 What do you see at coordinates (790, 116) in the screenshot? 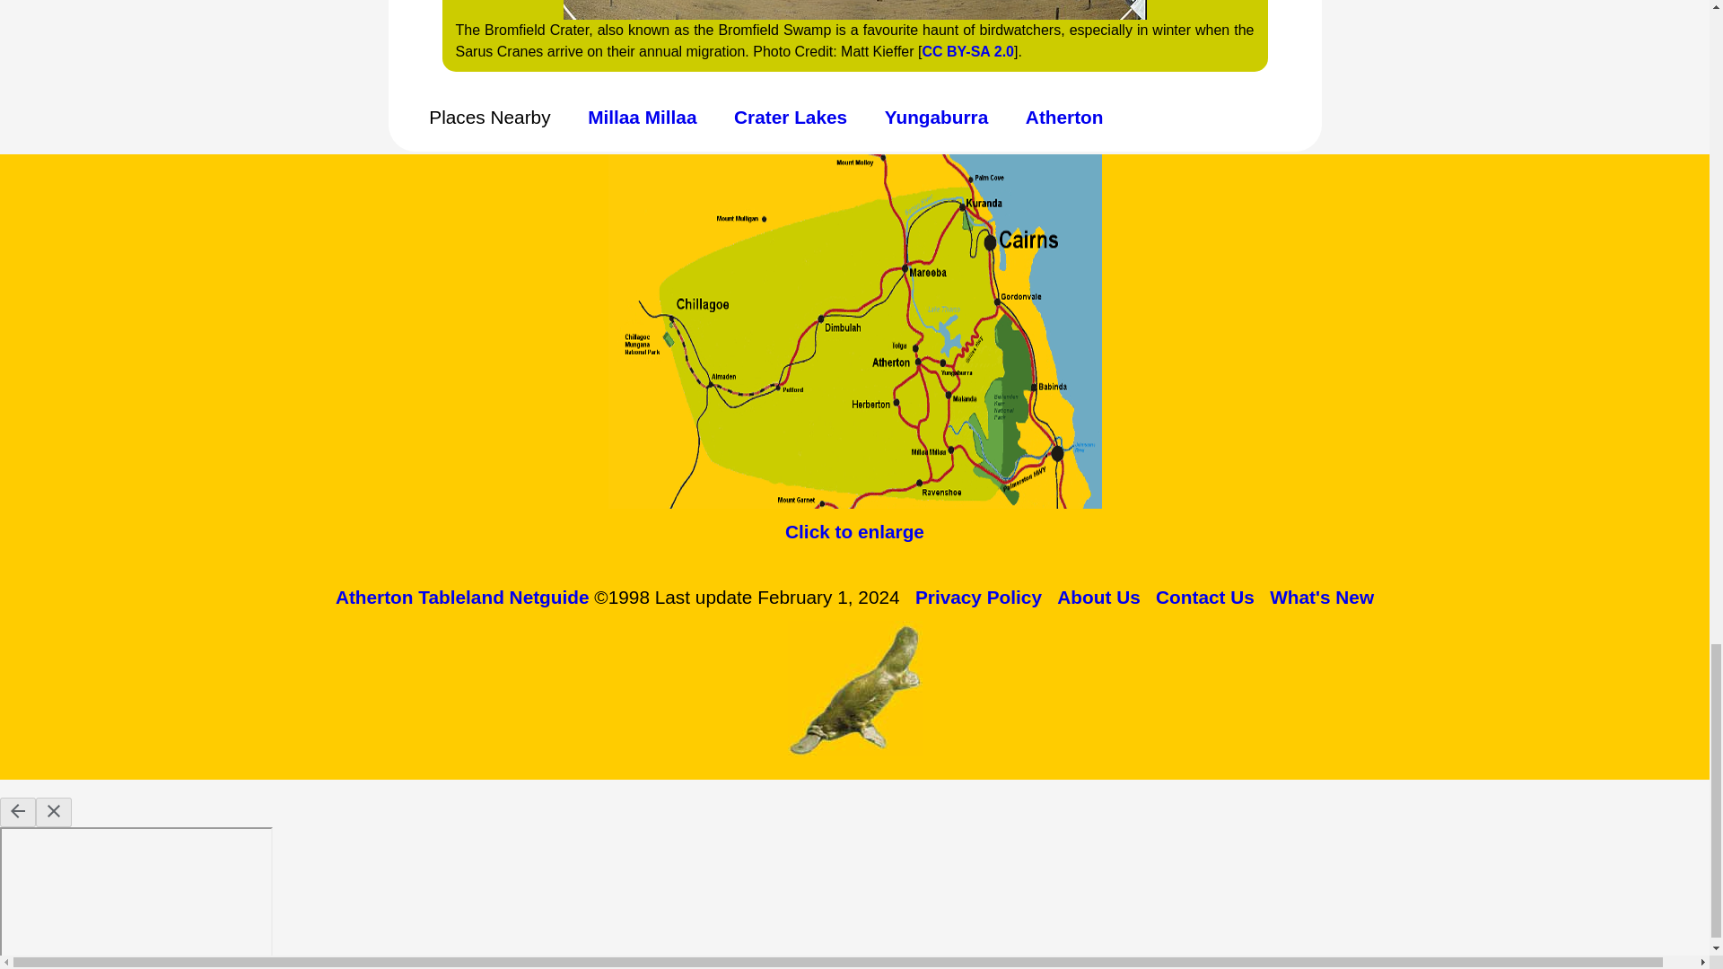
I see `Crater Lakes` at bounding box center [790, 116].